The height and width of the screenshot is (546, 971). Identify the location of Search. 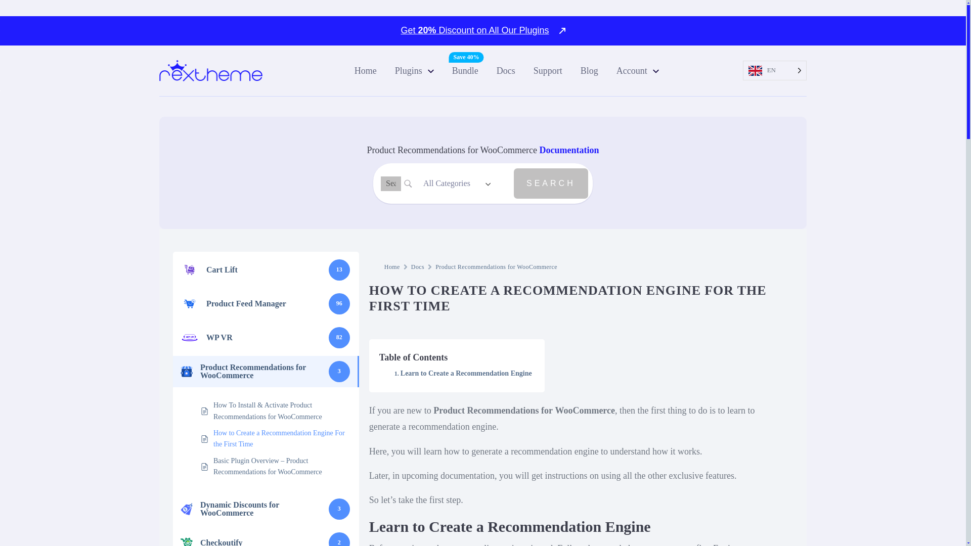
(551, 183).